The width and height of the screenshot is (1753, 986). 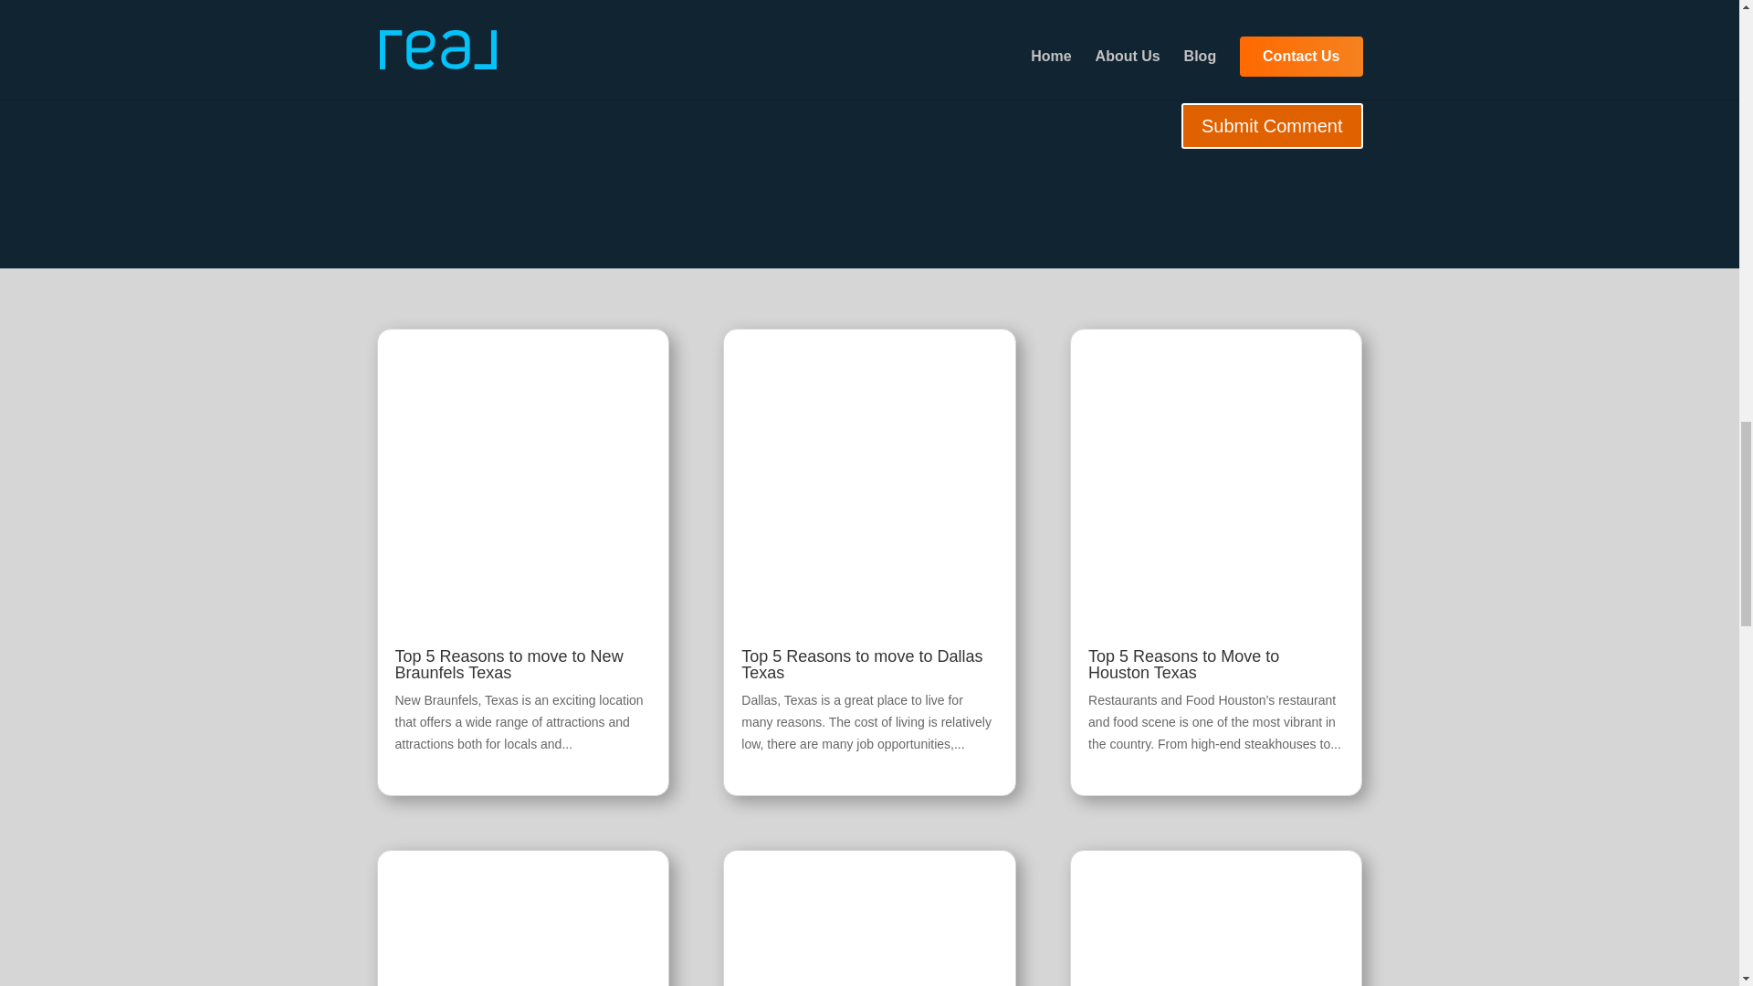 What do you see at coordinates (771, 765) in the screenshot?
I see `read more` at bounding box center [771, 765].